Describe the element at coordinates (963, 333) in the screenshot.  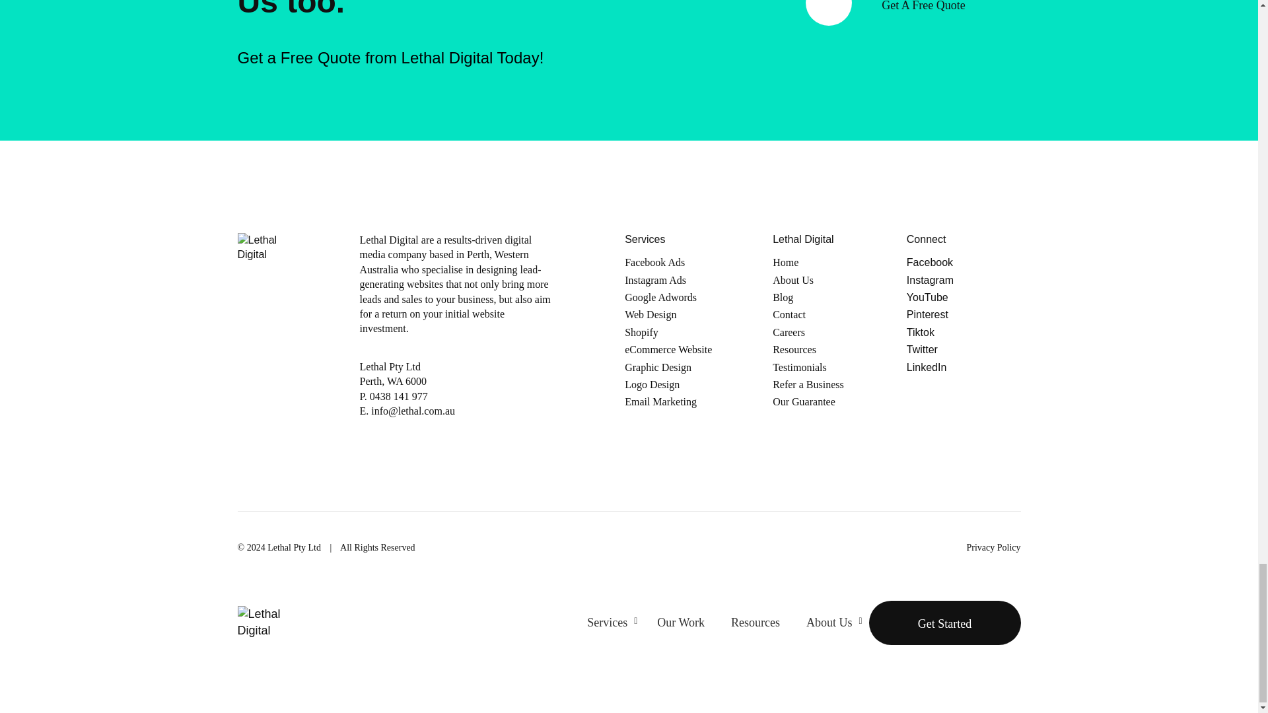
I see `Tiktok` at that location.